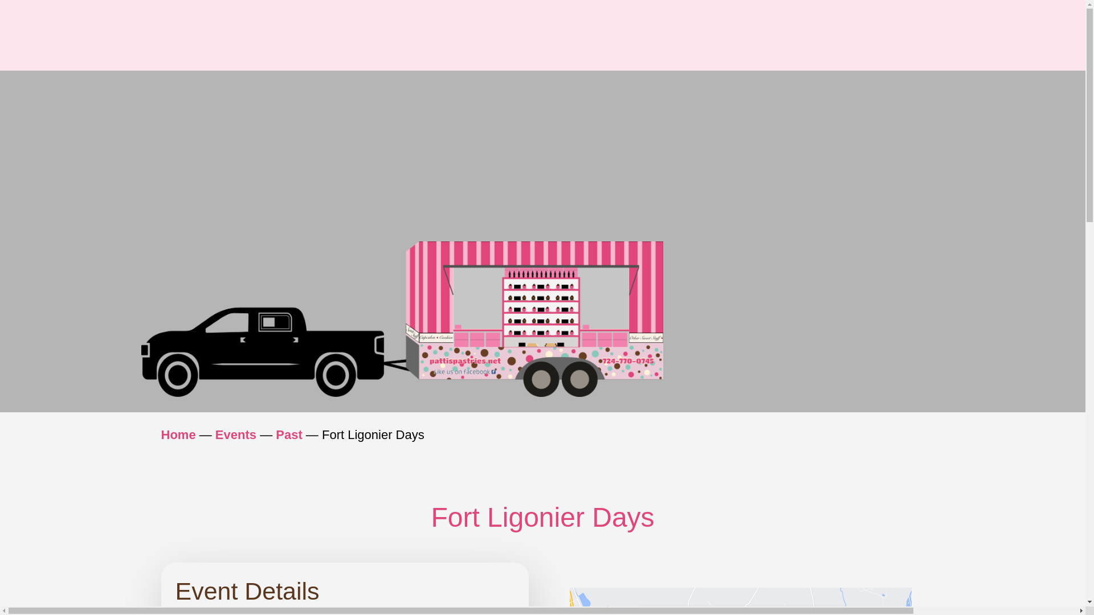 The height and width of the screenshot is (615, 1094). Describe the element at coordinates (236, 434) in the screenshot. I see `Events` at that location.